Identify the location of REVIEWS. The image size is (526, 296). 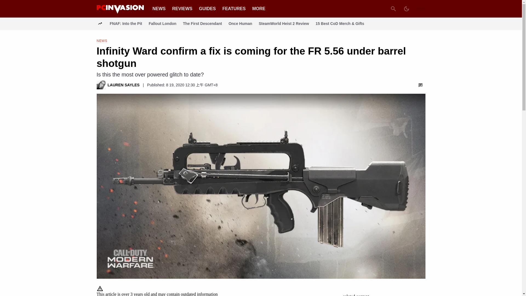
(182, 8).